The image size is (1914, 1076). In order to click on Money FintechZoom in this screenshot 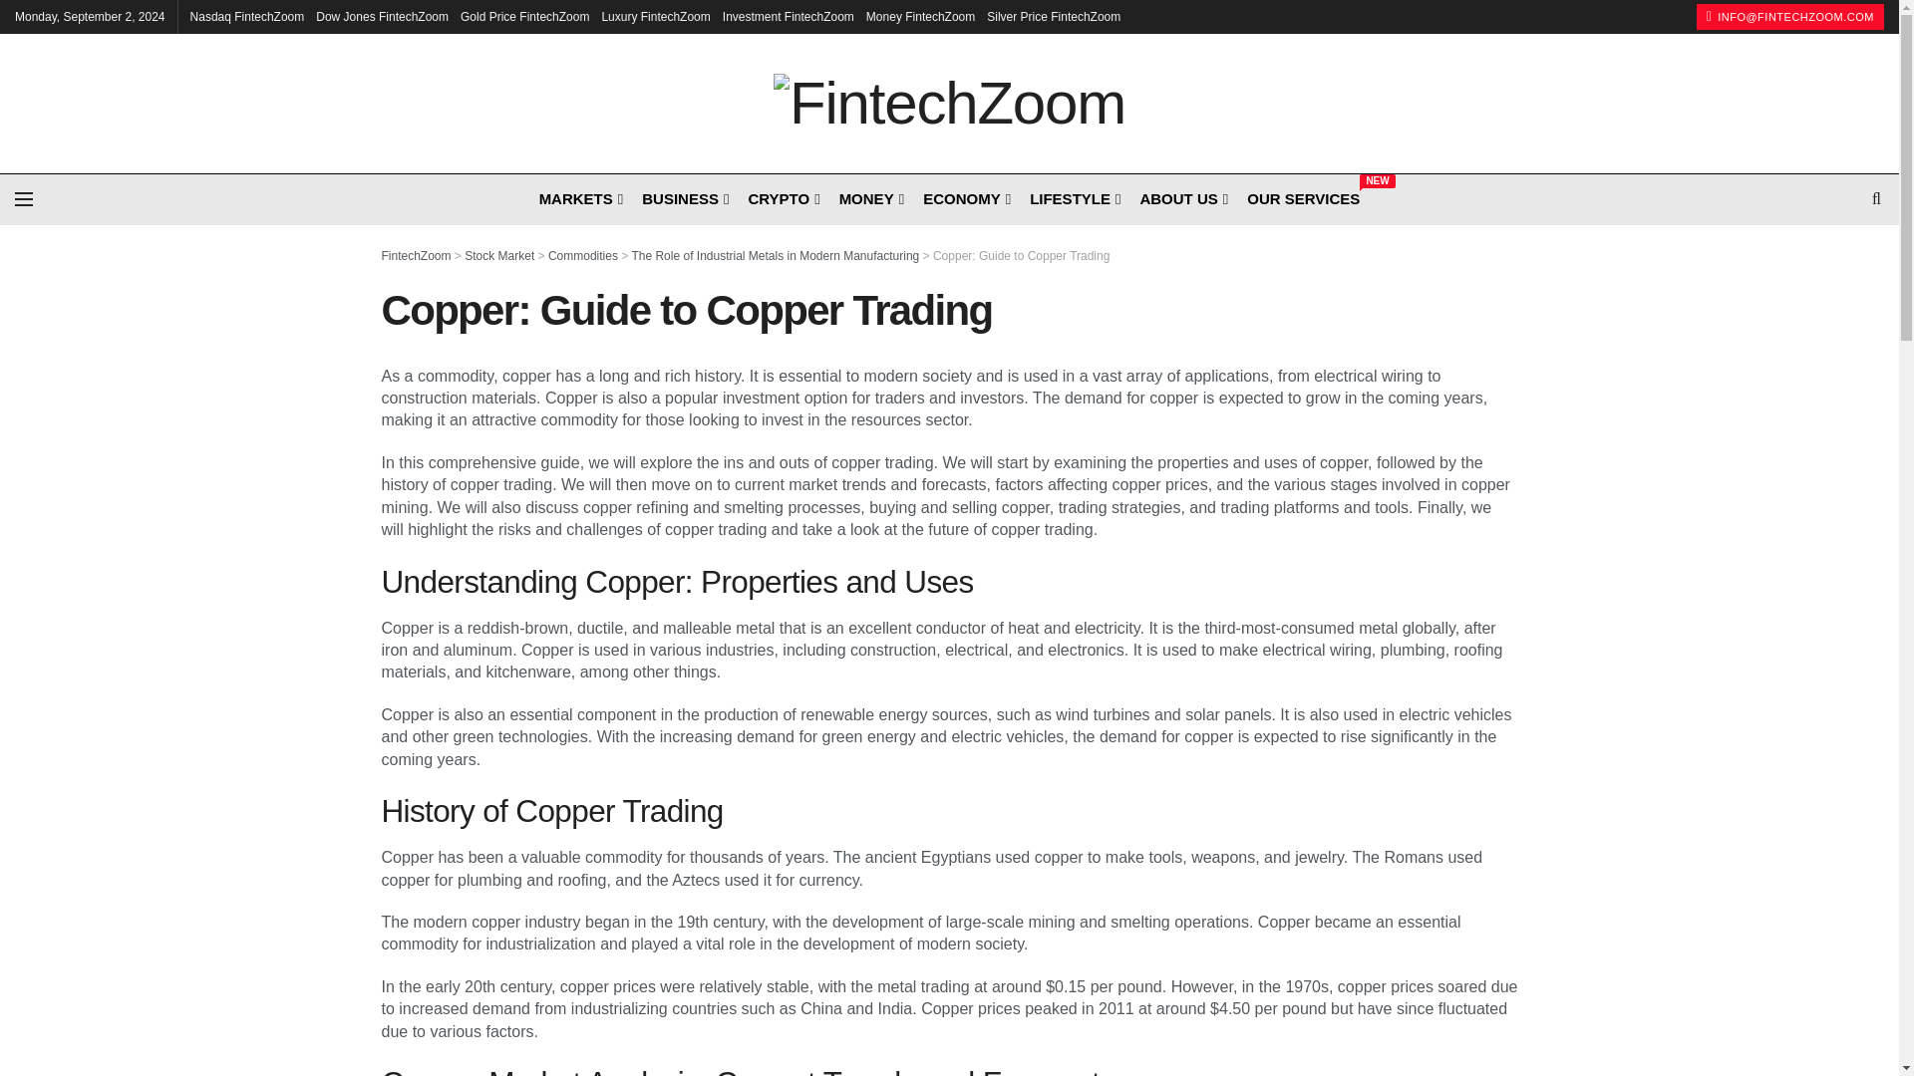, I will do `click(920, 16)`.